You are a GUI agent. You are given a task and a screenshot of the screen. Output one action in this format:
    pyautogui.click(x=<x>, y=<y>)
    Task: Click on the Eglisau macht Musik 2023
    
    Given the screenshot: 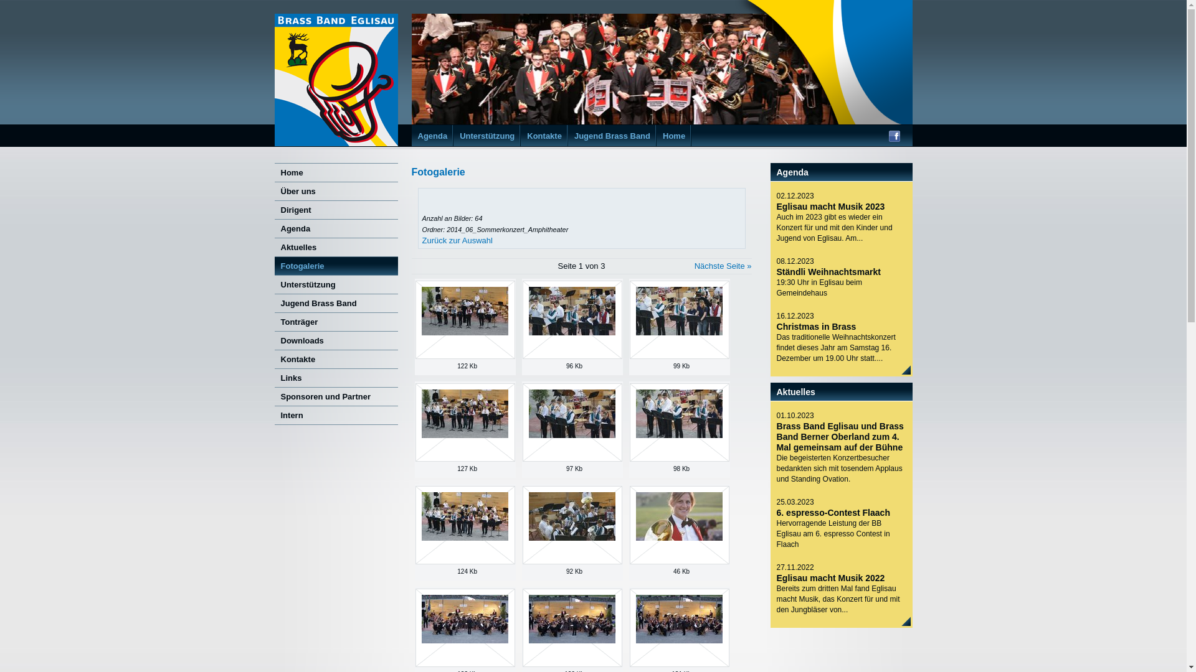 What is the action you would take?
    pyautogui.click(x=830, y=207)
    